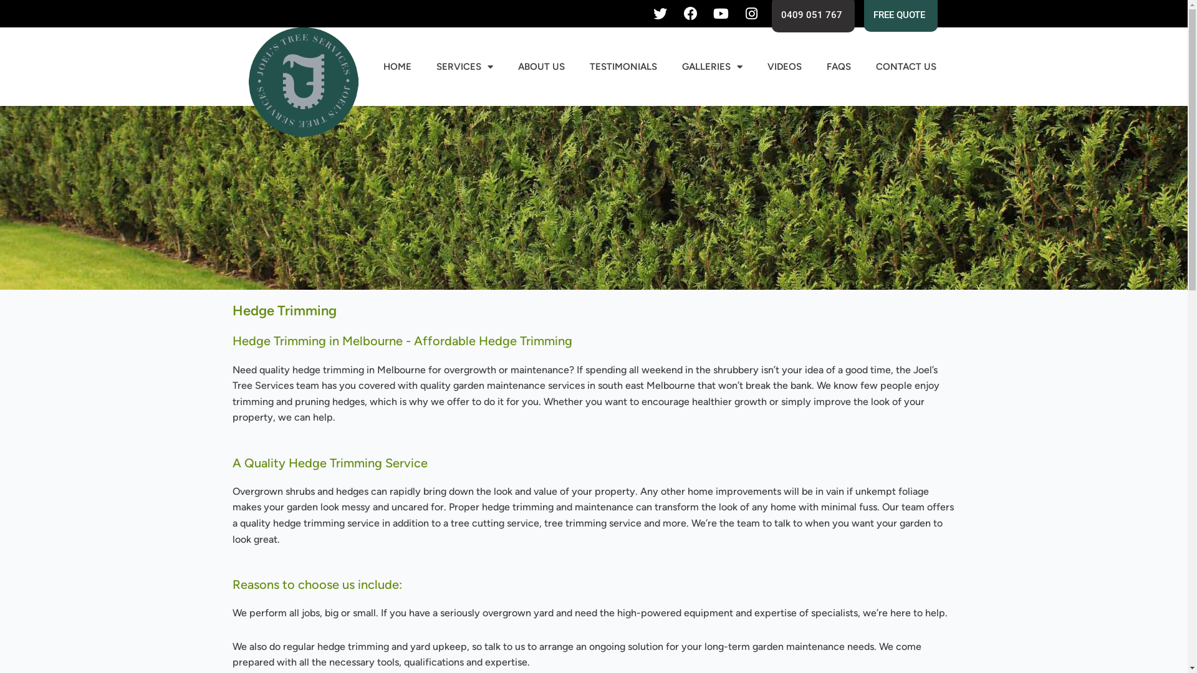 This screenshot has width=1197, height=673. I want to click on CONTACT US, so click(906, 67).